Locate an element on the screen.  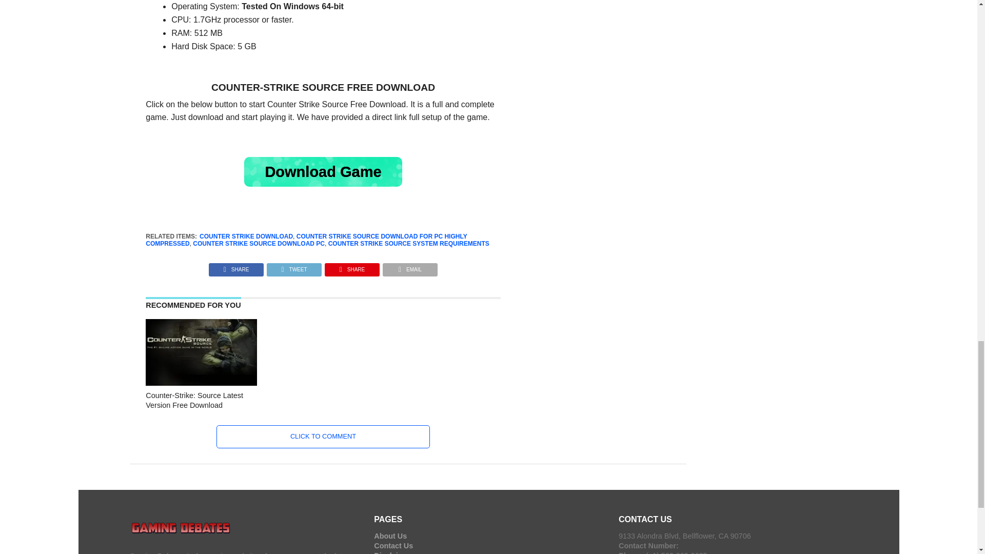
COUNTER STRIKE DOWNLOAD is located at coordinates (246, 236).